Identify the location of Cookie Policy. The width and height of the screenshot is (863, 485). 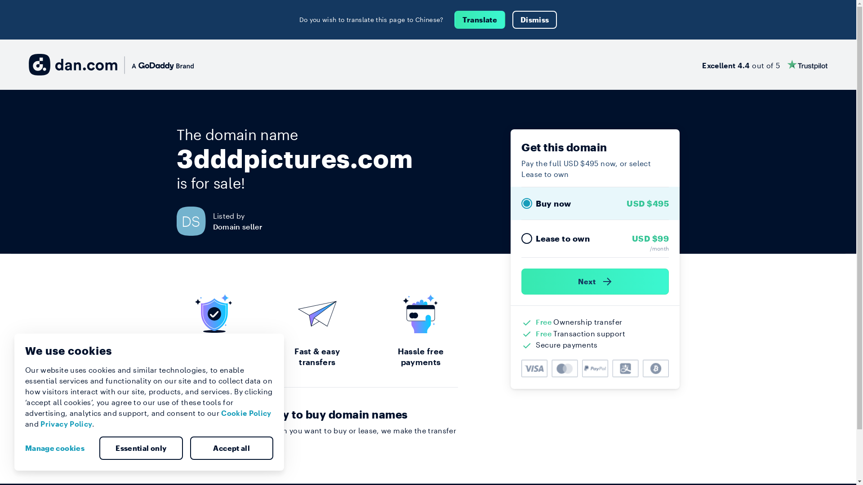
(246, 413).